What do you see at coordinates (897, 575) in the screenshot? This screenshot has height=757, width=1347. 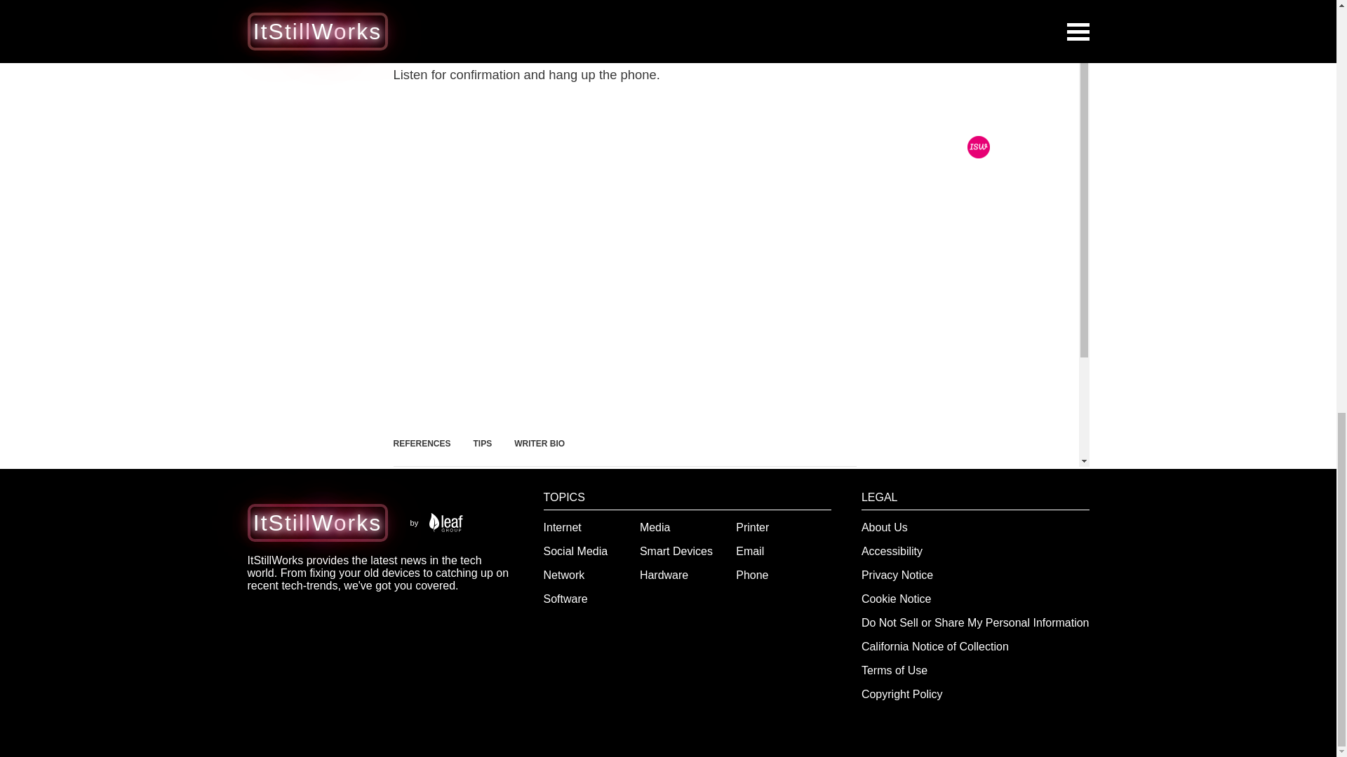 I see `Privacy Notice` at bounding box center [897, 575].